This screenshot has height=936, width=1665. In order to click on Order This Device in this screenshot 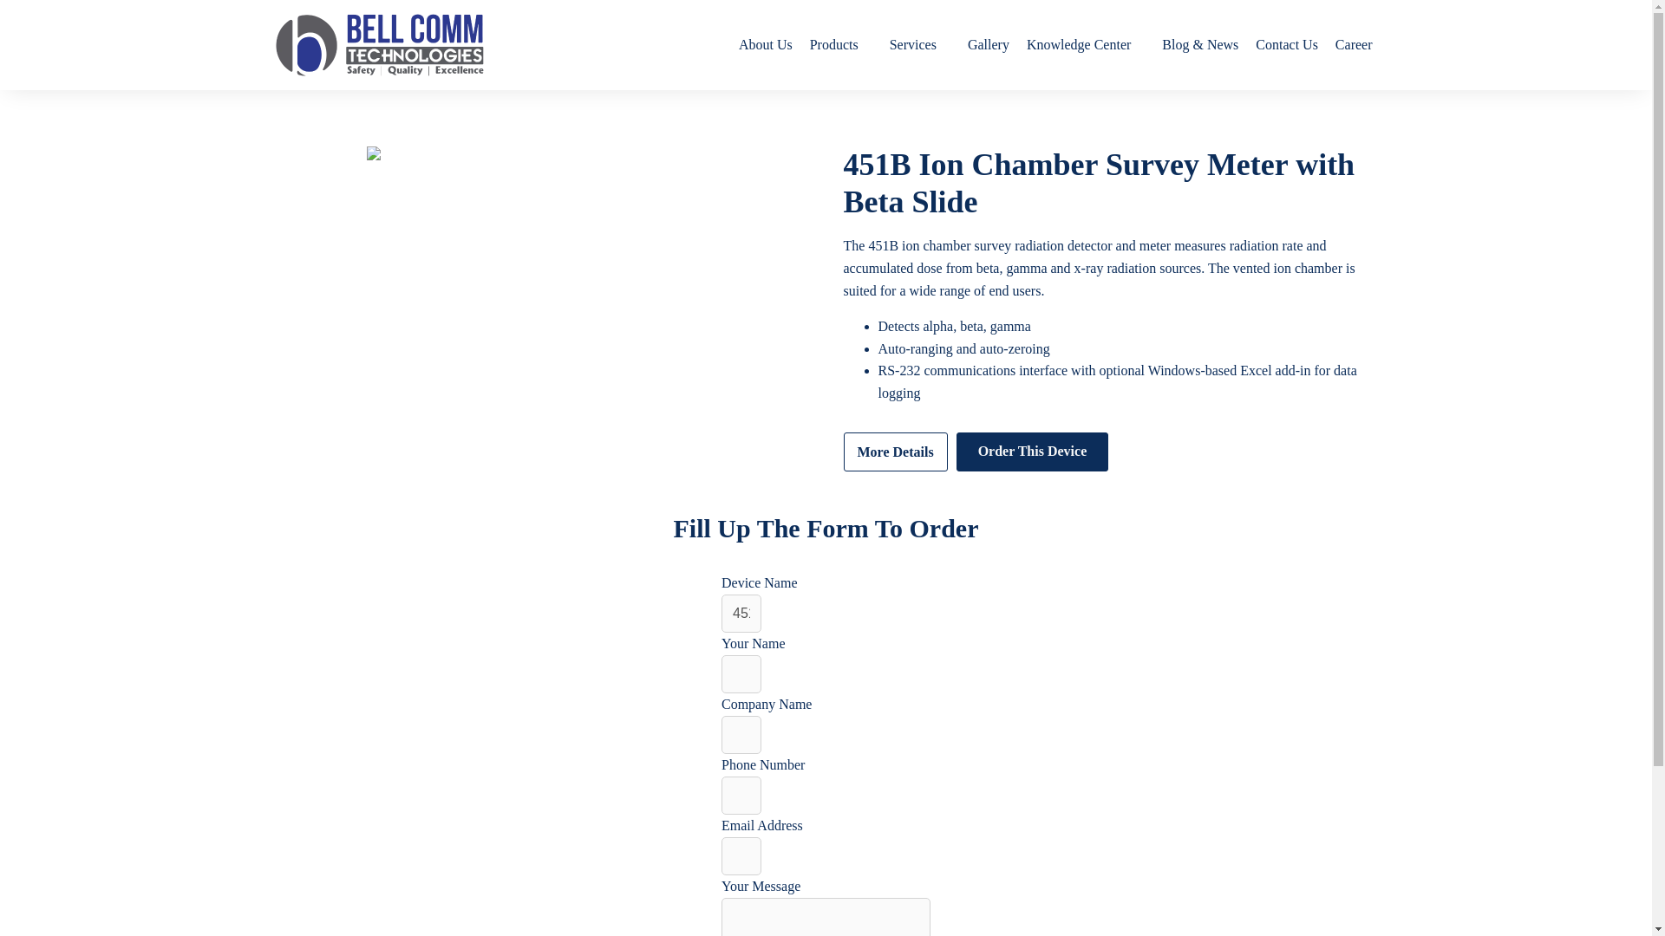, I will do `click(1032, 452)`.